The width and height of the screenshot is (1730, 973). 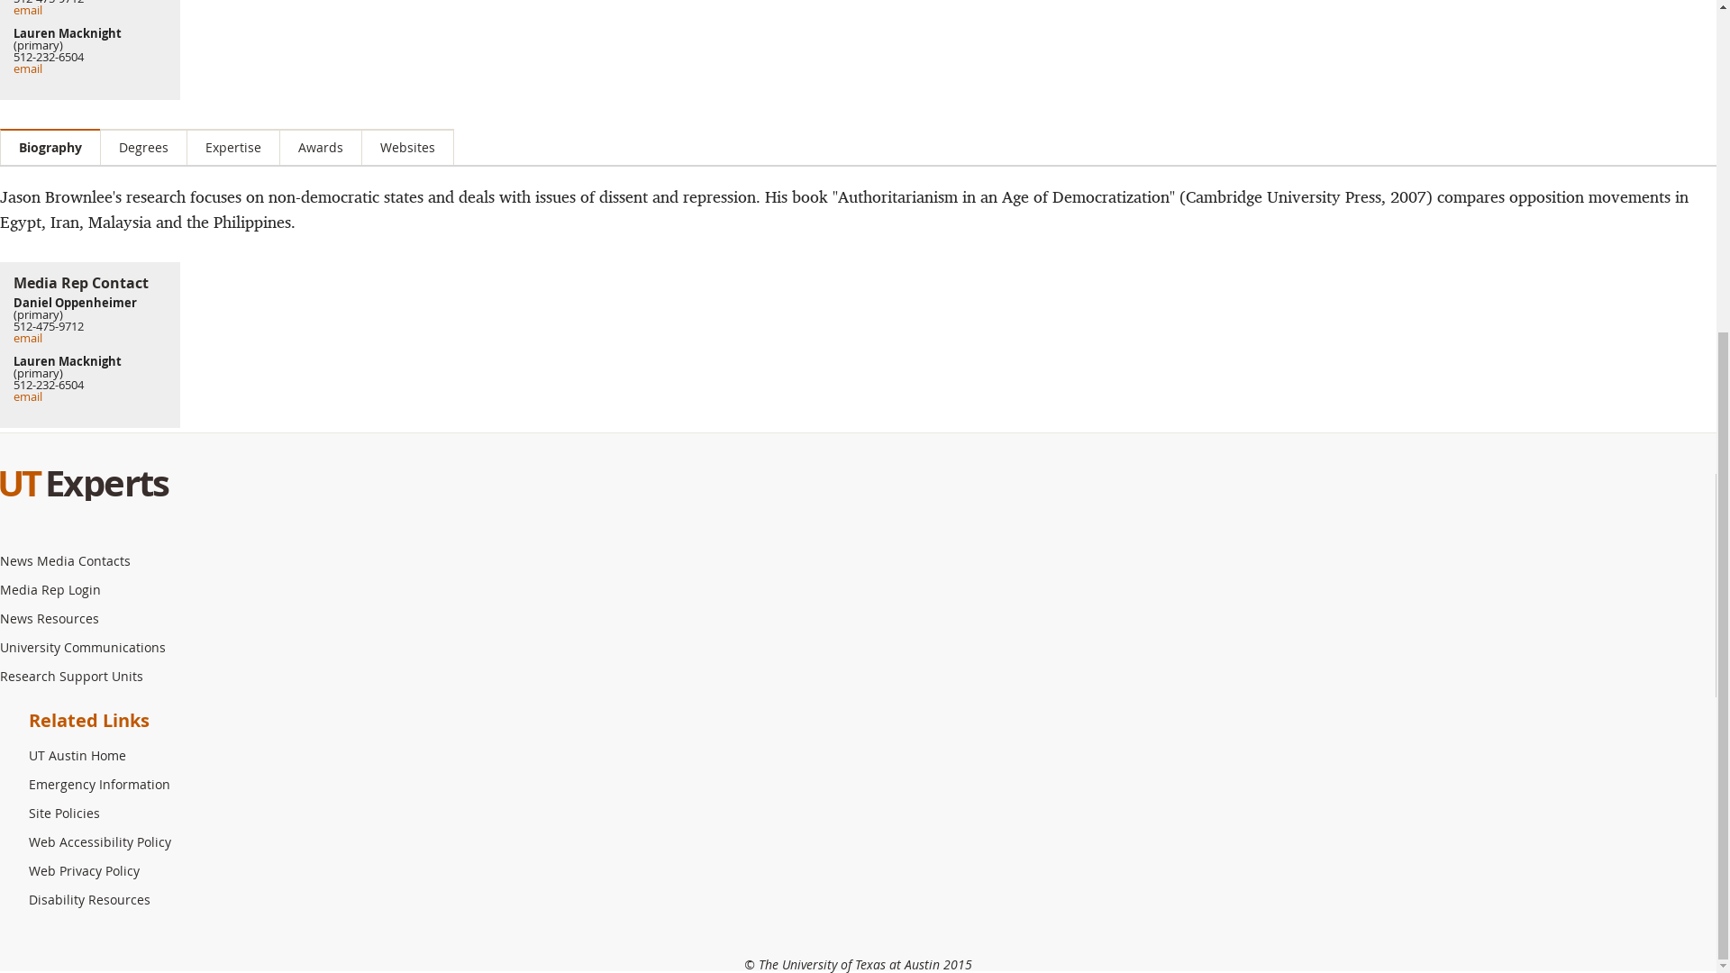 What do you see at coordinates (86, 647) in the screenshot?
I see `University Communications` at bounding box center [86, 647].